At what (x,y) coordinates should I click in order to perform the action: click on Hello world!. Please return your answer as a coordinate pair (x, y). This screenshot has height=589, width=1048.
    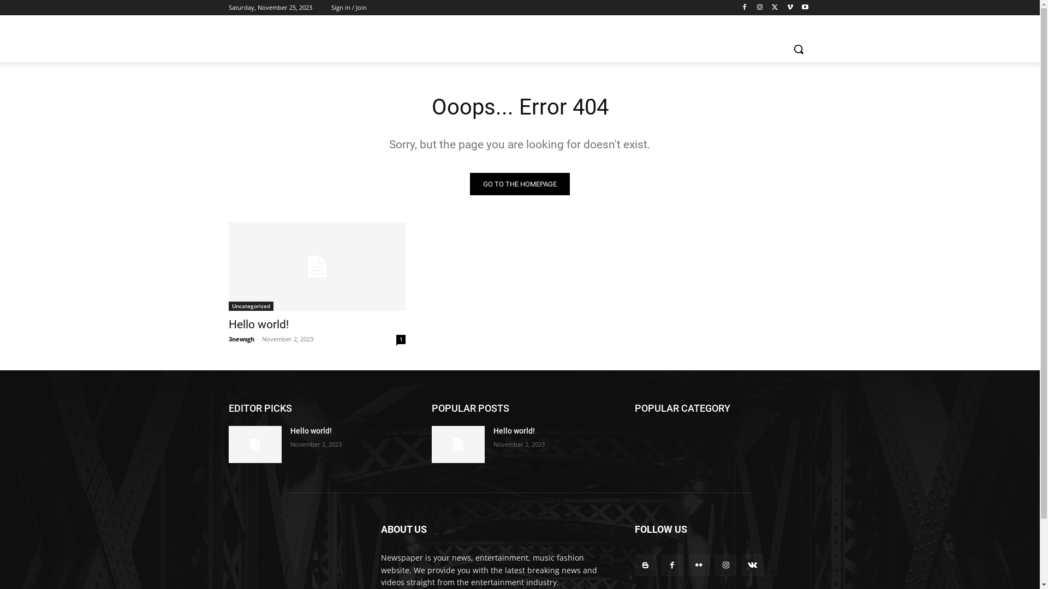
    Looking at the image, I should click on (317, 267).